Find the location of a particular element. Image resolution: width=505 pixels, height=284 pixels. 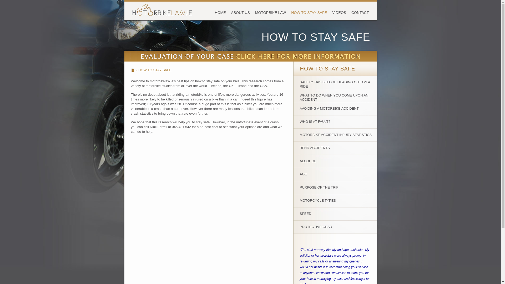

HOME is located at coordinates (220, 13).